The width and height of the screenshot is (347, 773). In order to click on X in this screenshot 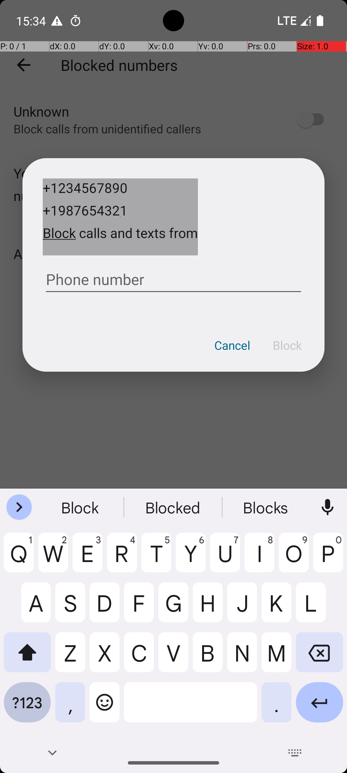, I will do `click(105, 657)`.